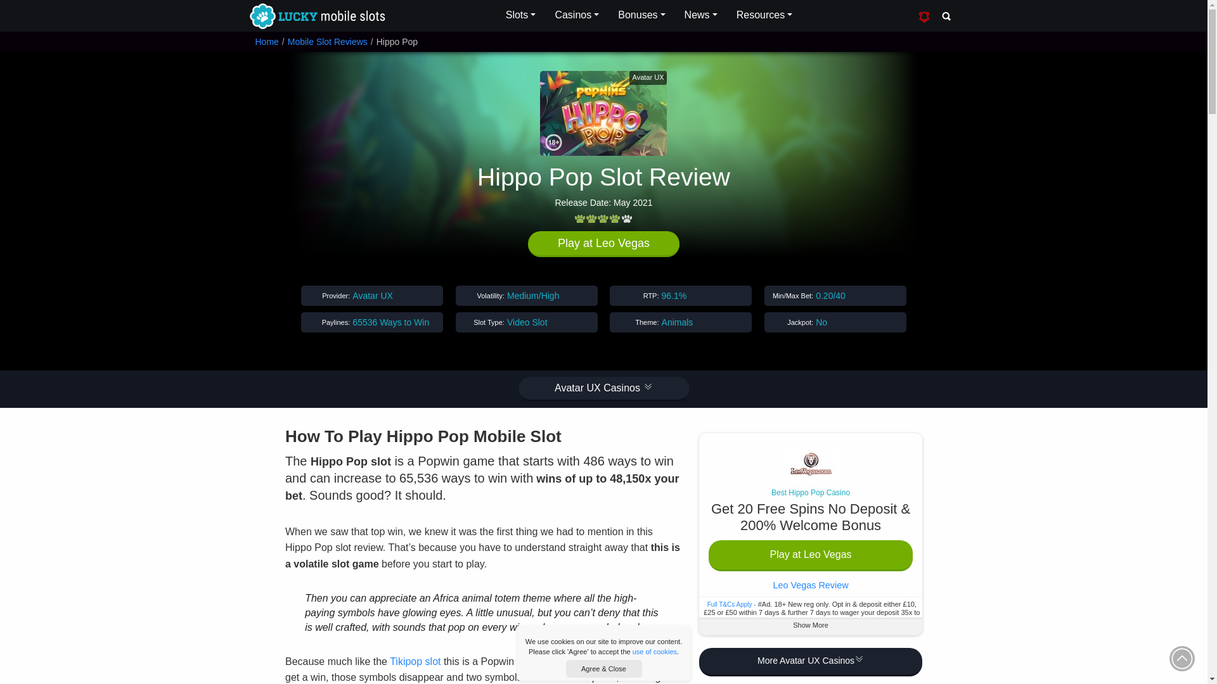 Image resolution: width=1217 pixels, height=684 pixels. I want to click on Mobile Slot Reviews, so click(327, 42).